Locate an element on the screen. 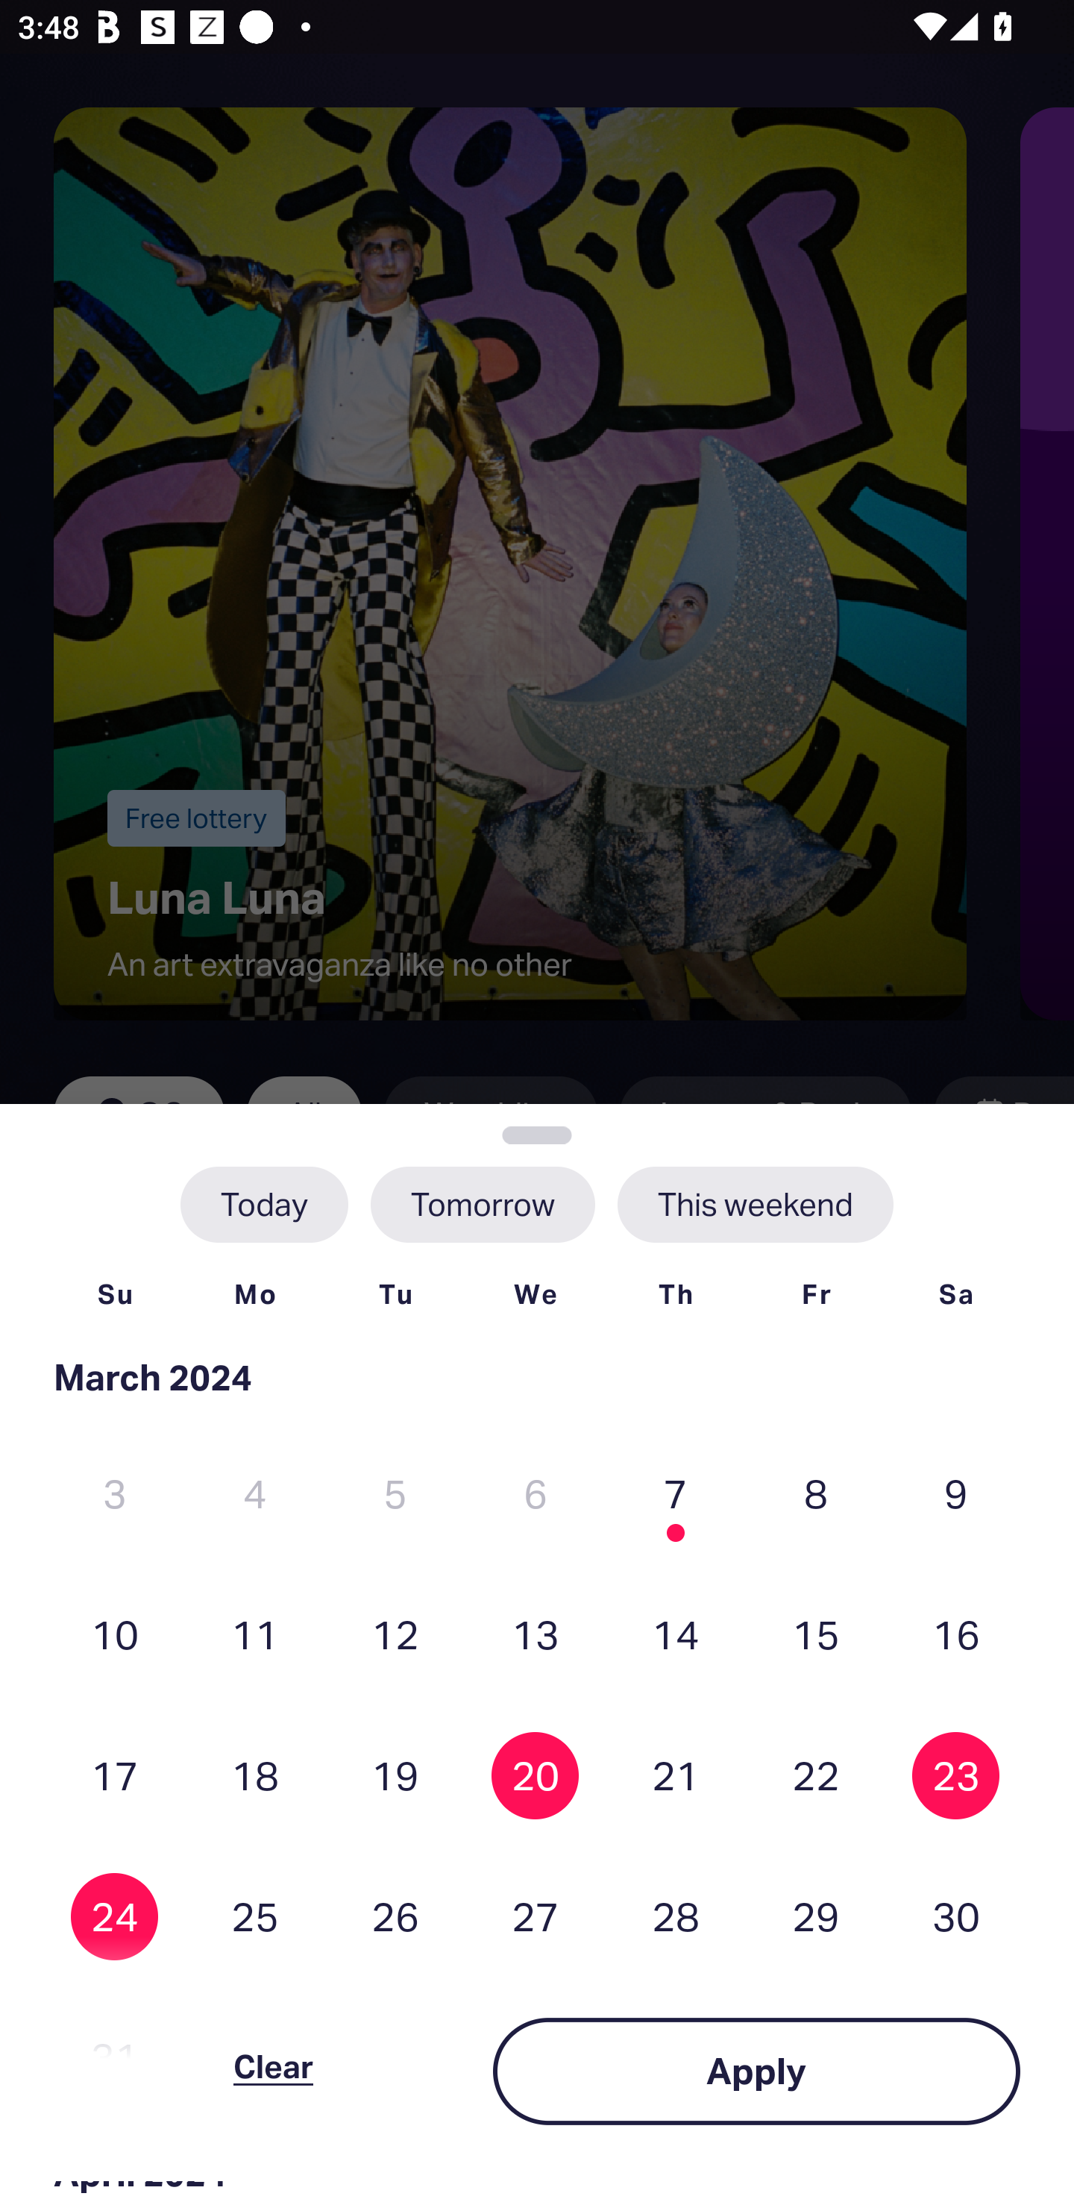 The width and height of the screenshot is (1074, 2208). 20 is located at coordinates (536, 1775).